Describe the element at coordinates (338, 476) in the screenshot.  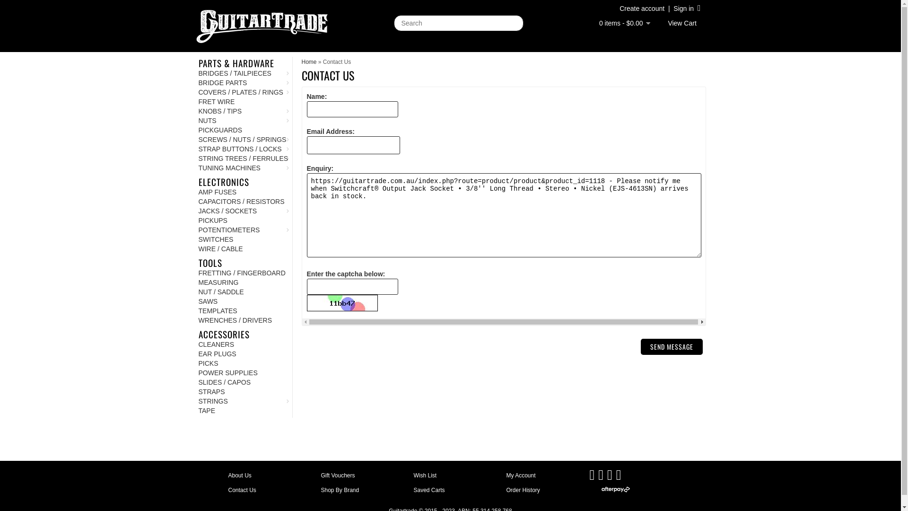
I see `Gift Vouchers` at that location.